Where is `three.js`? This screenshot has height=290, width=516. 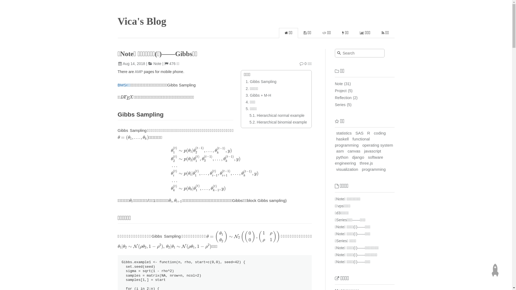 three.js is located at coordinates (366, 163).